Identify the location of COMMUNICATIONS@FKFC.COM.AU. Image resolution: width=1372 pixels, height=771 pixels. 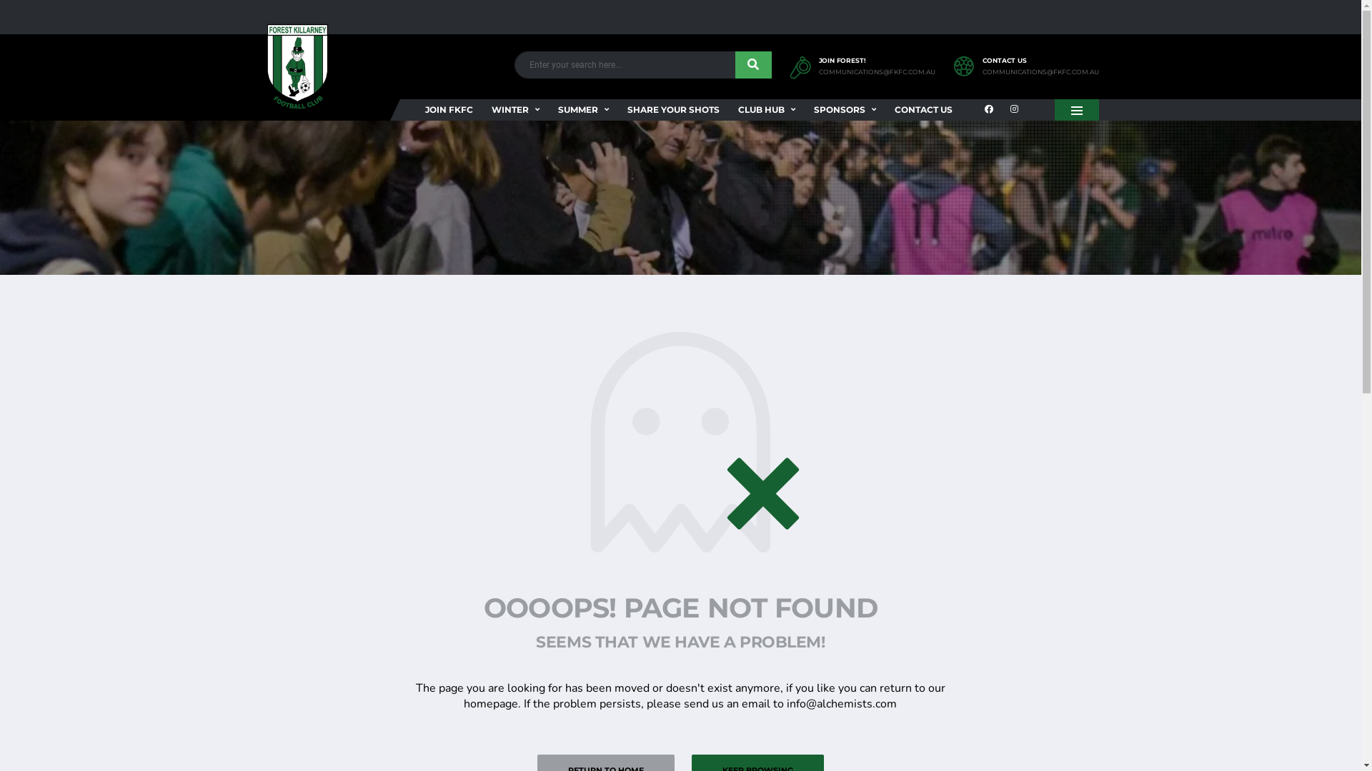
(1040, 73).